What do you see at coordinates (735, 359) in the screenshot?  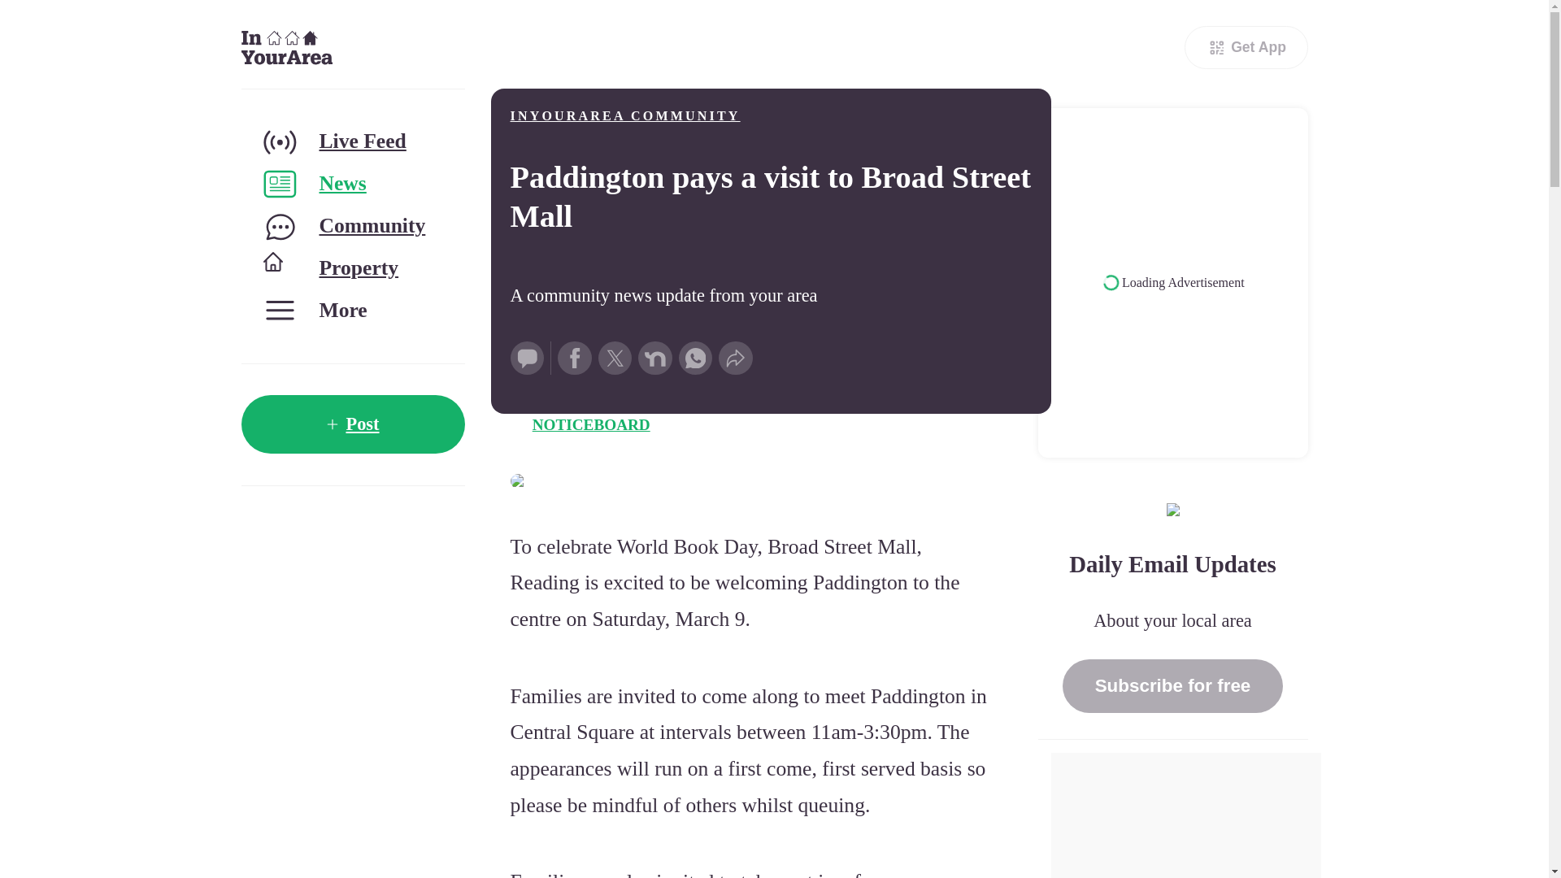 I see `Share to ...` at bounding box center [735, 359].